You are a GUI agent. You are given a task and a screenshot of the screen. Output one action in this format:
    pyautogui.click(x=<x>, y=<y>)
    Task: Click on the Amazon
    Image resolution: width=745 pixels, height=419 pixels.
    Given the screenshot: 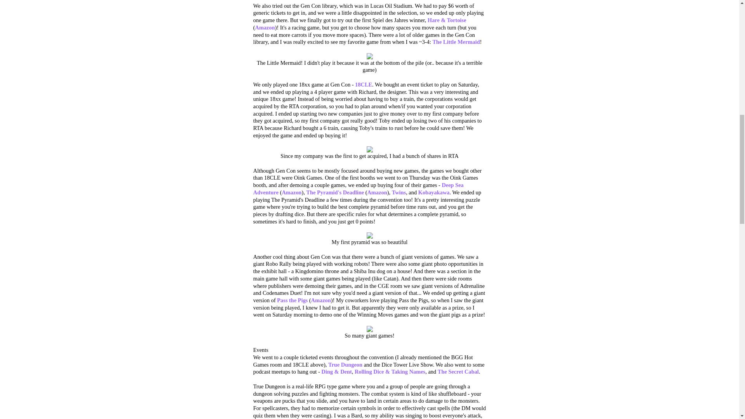 What is the action you would take?
    pyautogui.click(x=321, y=300)
    